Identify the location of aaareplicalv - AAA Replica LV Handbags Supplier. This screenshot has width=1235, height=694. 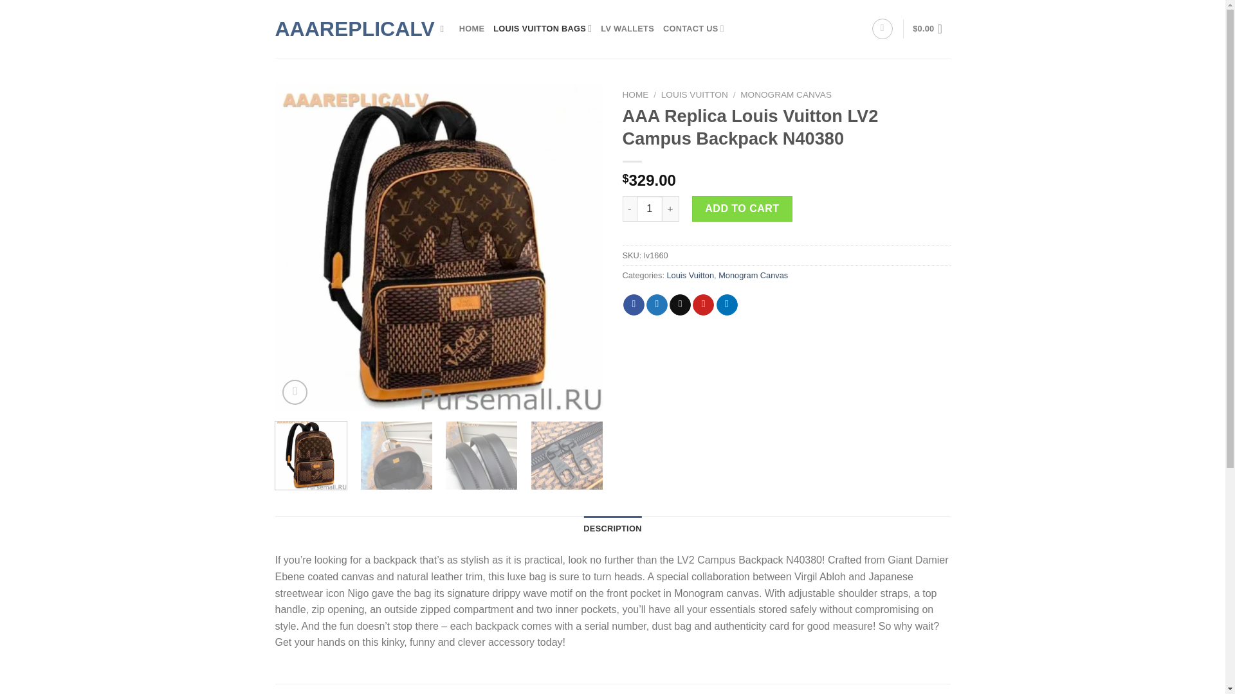
(348, 28).